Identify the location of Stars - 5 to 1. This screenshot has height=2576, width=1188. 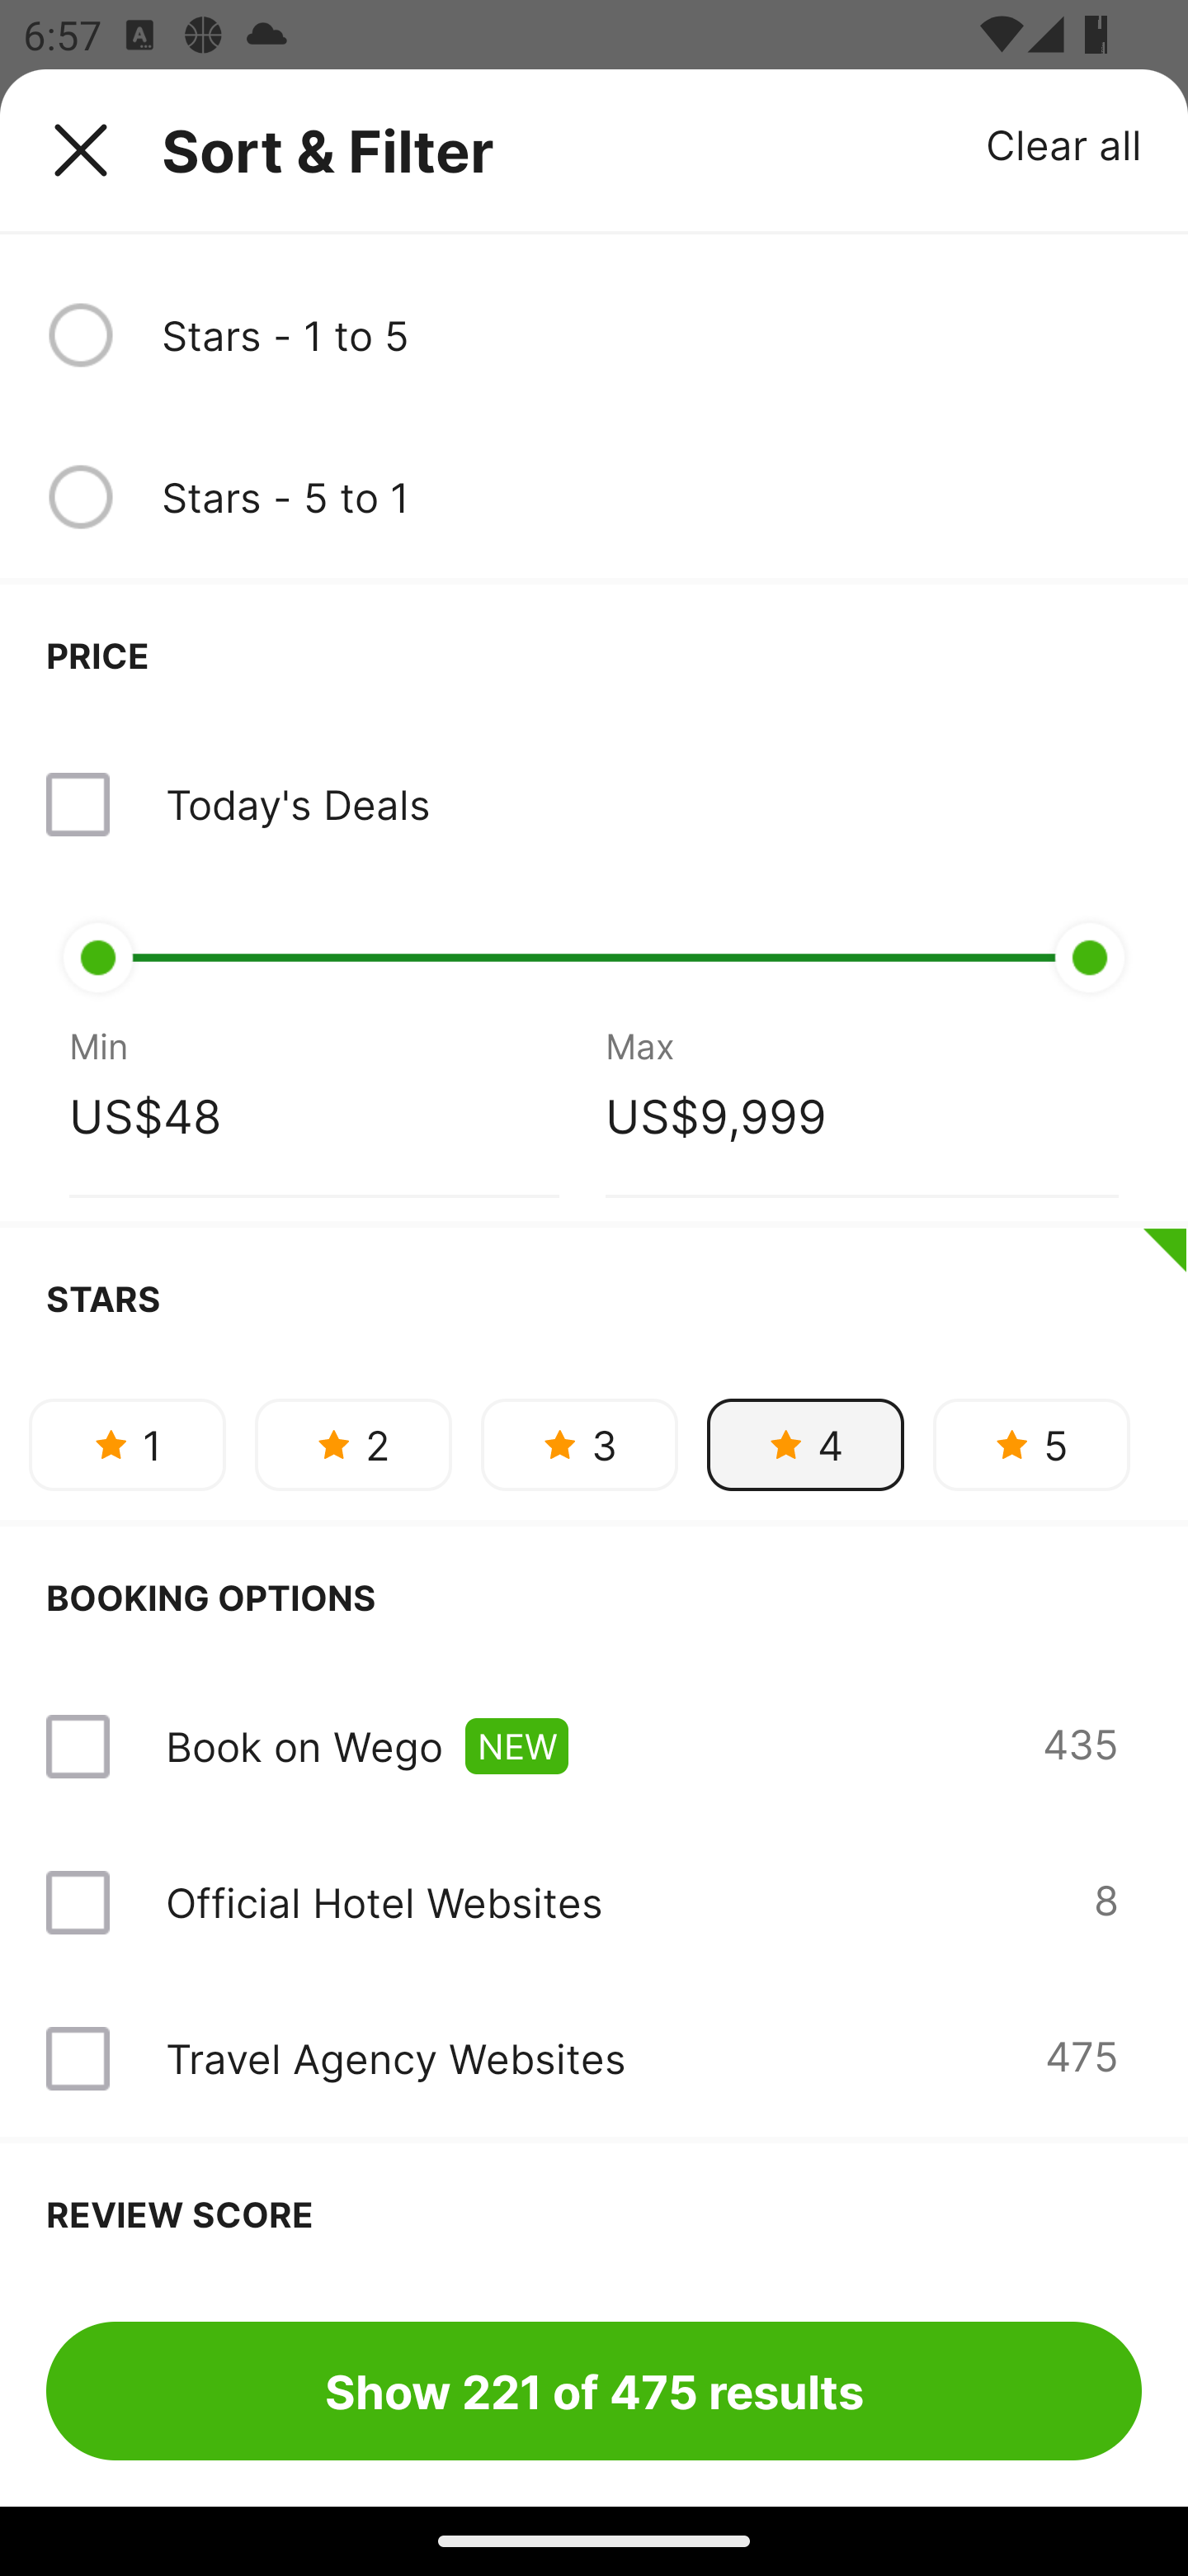
(651, 497).